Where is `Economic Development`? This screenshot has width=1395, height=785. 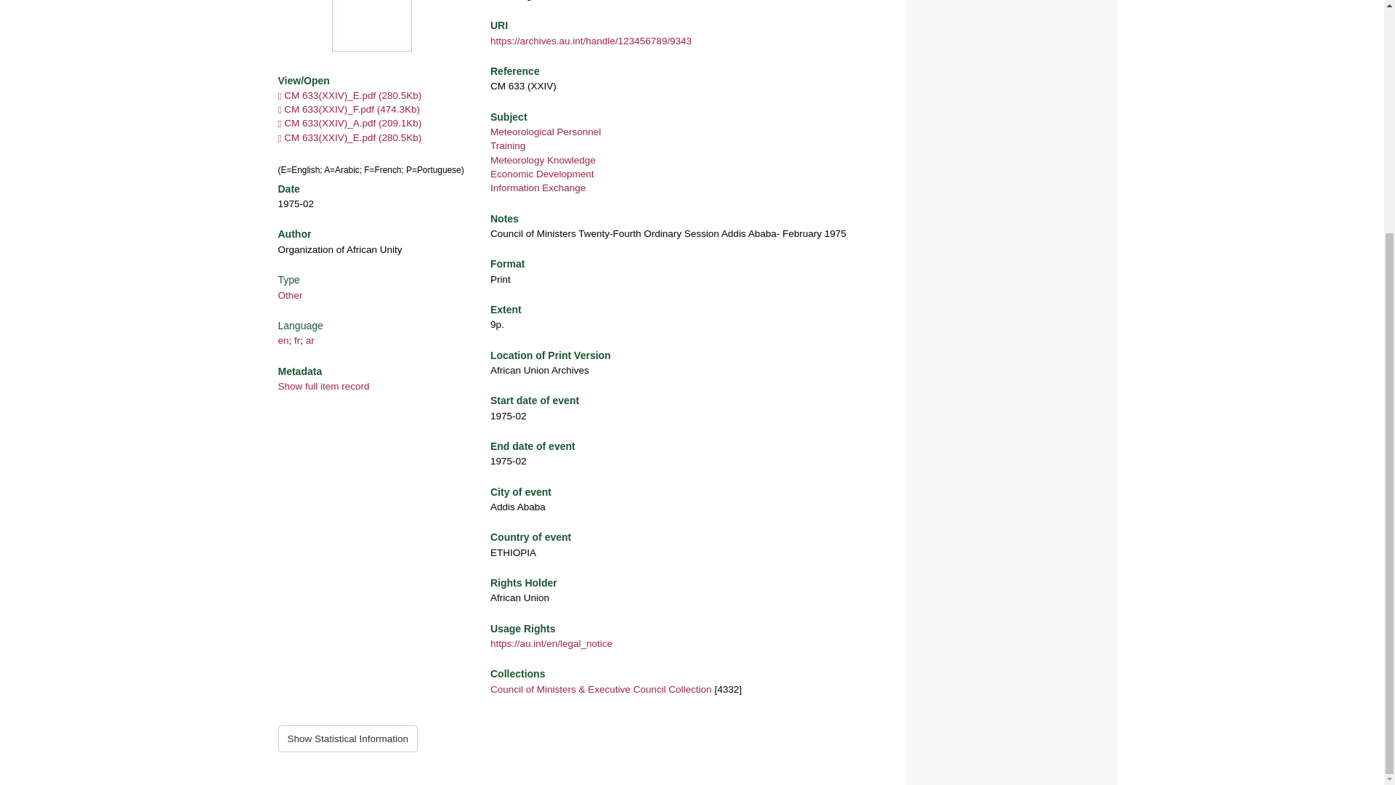 Economic Development is located at coordinates (542, 174).